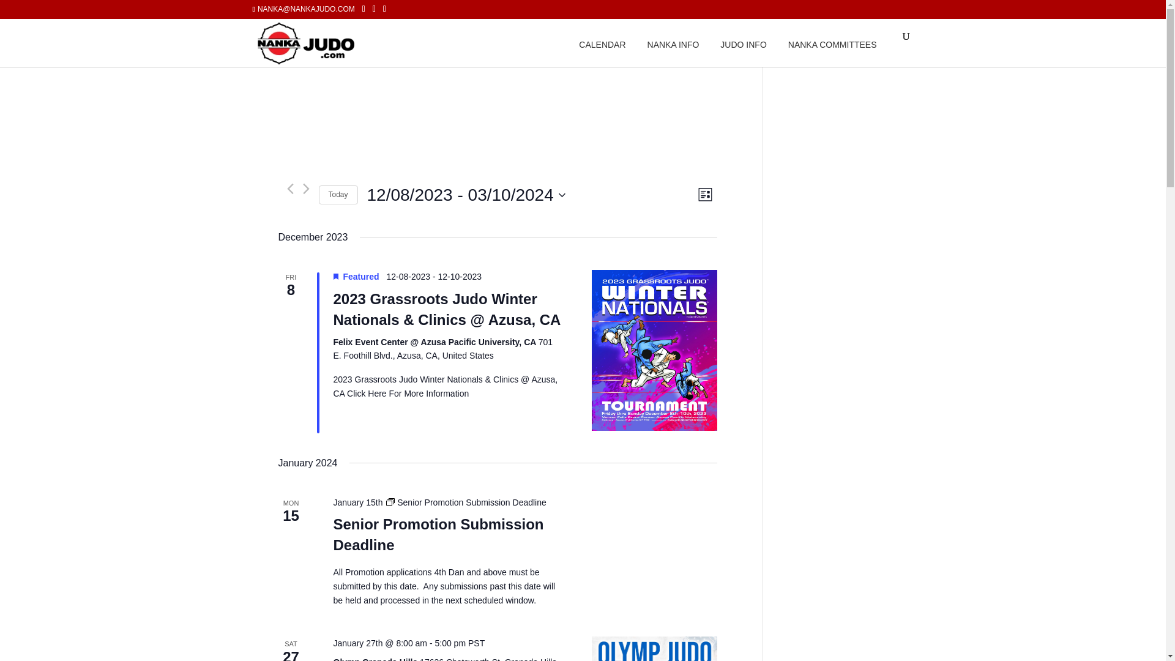  What do you see at coordinates (674, 43) in the screenshot?
I see `NANKA INFO` at bounding box center [674, 43].